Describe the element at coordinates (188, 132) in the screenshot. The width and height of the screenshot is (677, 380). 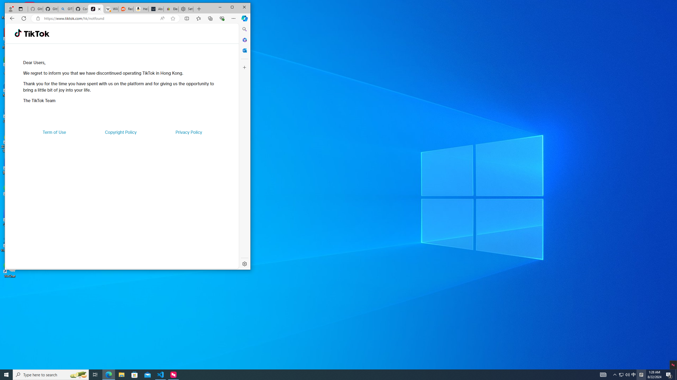
I see `Privacy Policy` at that location.